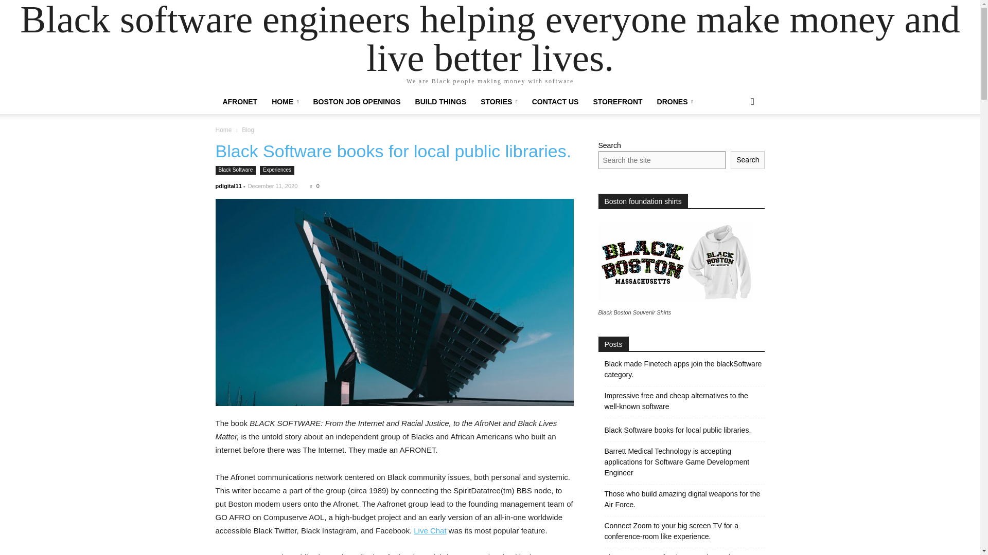 This screenshot has height=555, width=988. What do you see at coordinates (499, 102) in the screenshot?
I see `STORIES` at bounding box center [499, 102].